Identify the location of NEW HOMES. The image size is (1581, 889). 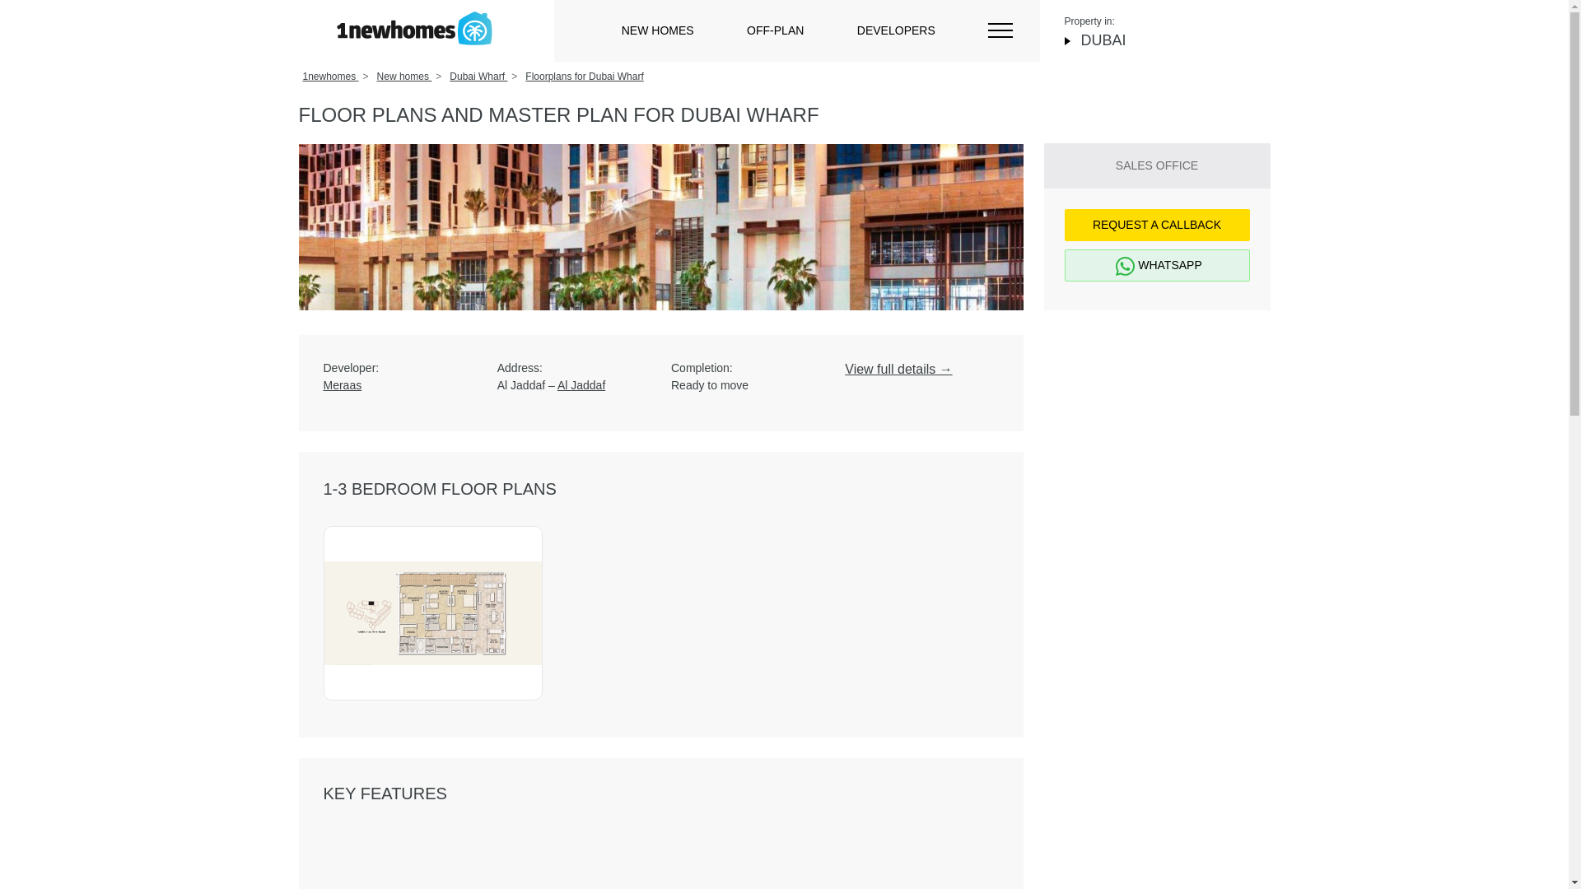
(657, 30).